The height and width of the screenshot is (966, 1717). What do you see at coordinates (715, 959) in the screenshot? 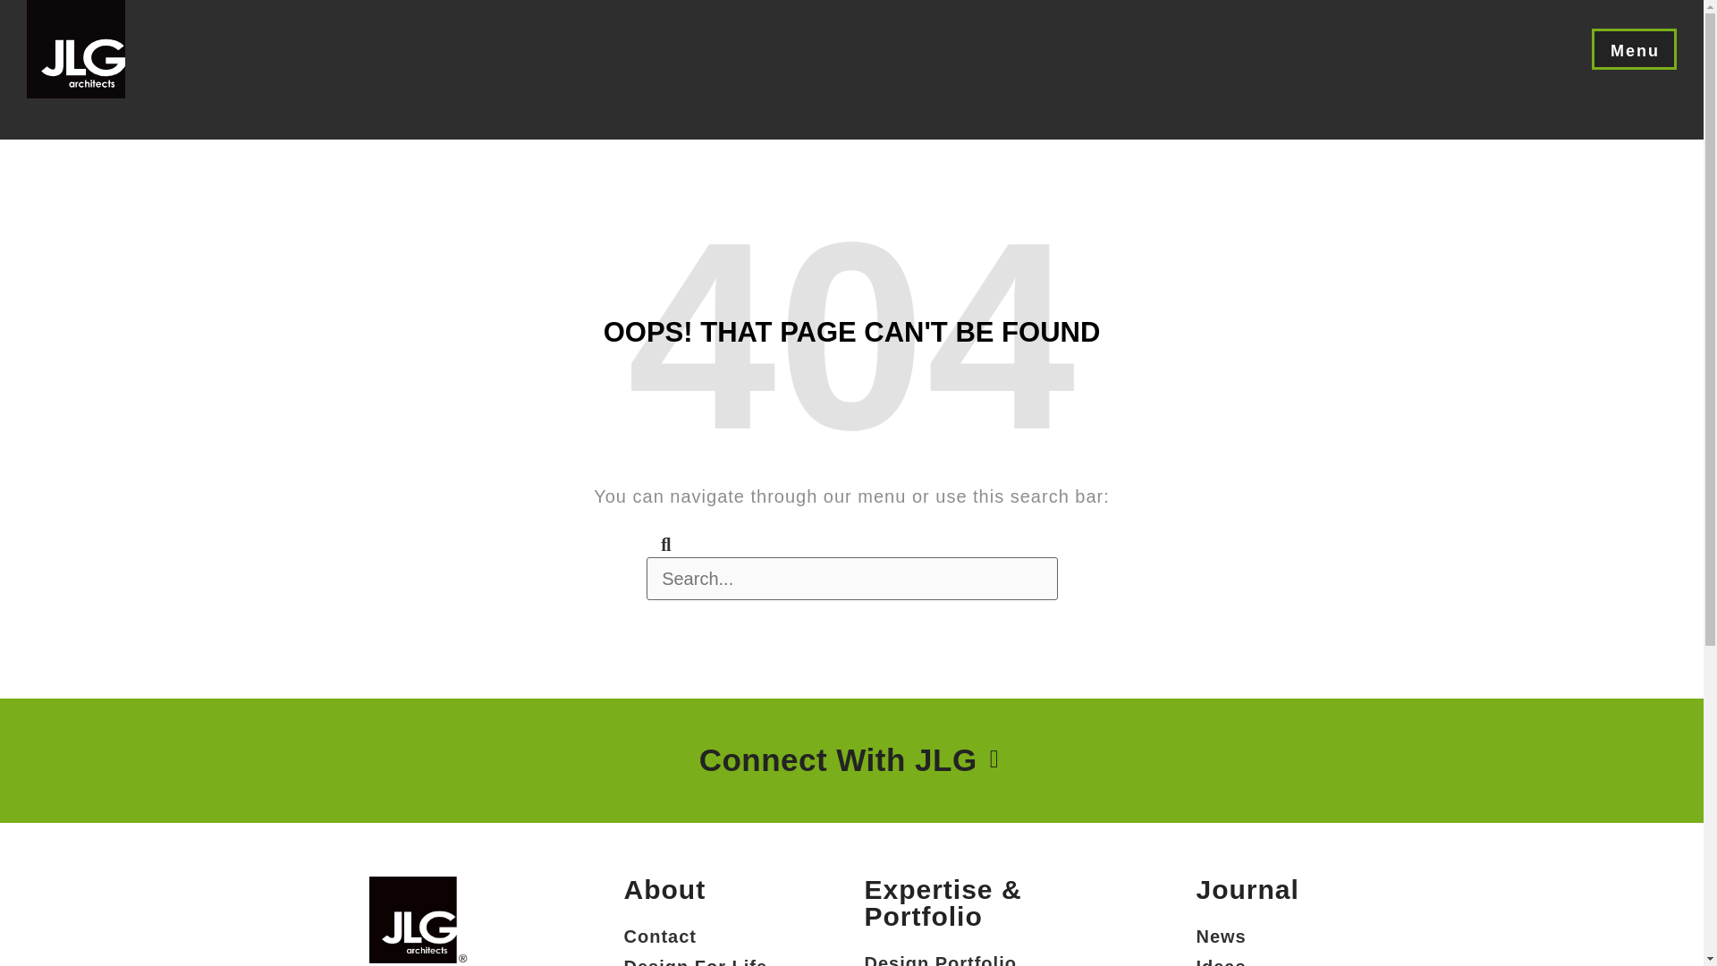
I see `Design For Life` at bounding box center [715, 959].